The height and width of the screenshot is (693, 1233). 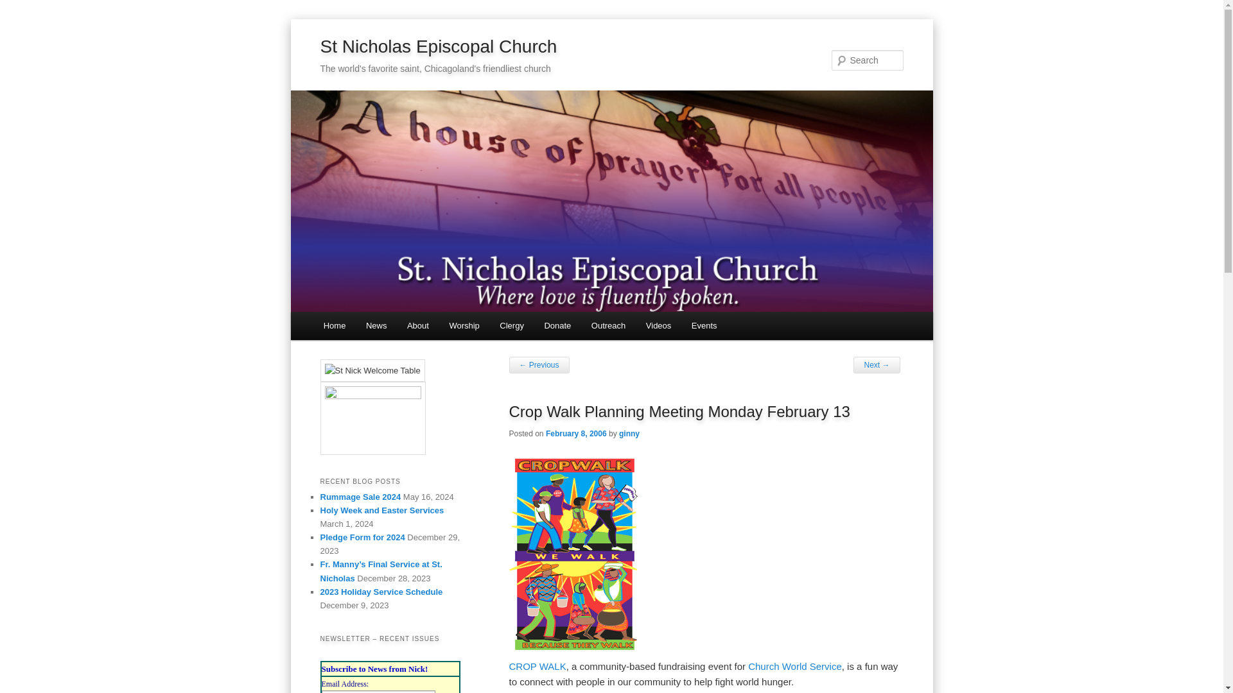 I want to click on Worship, so click(x=464, y=326).